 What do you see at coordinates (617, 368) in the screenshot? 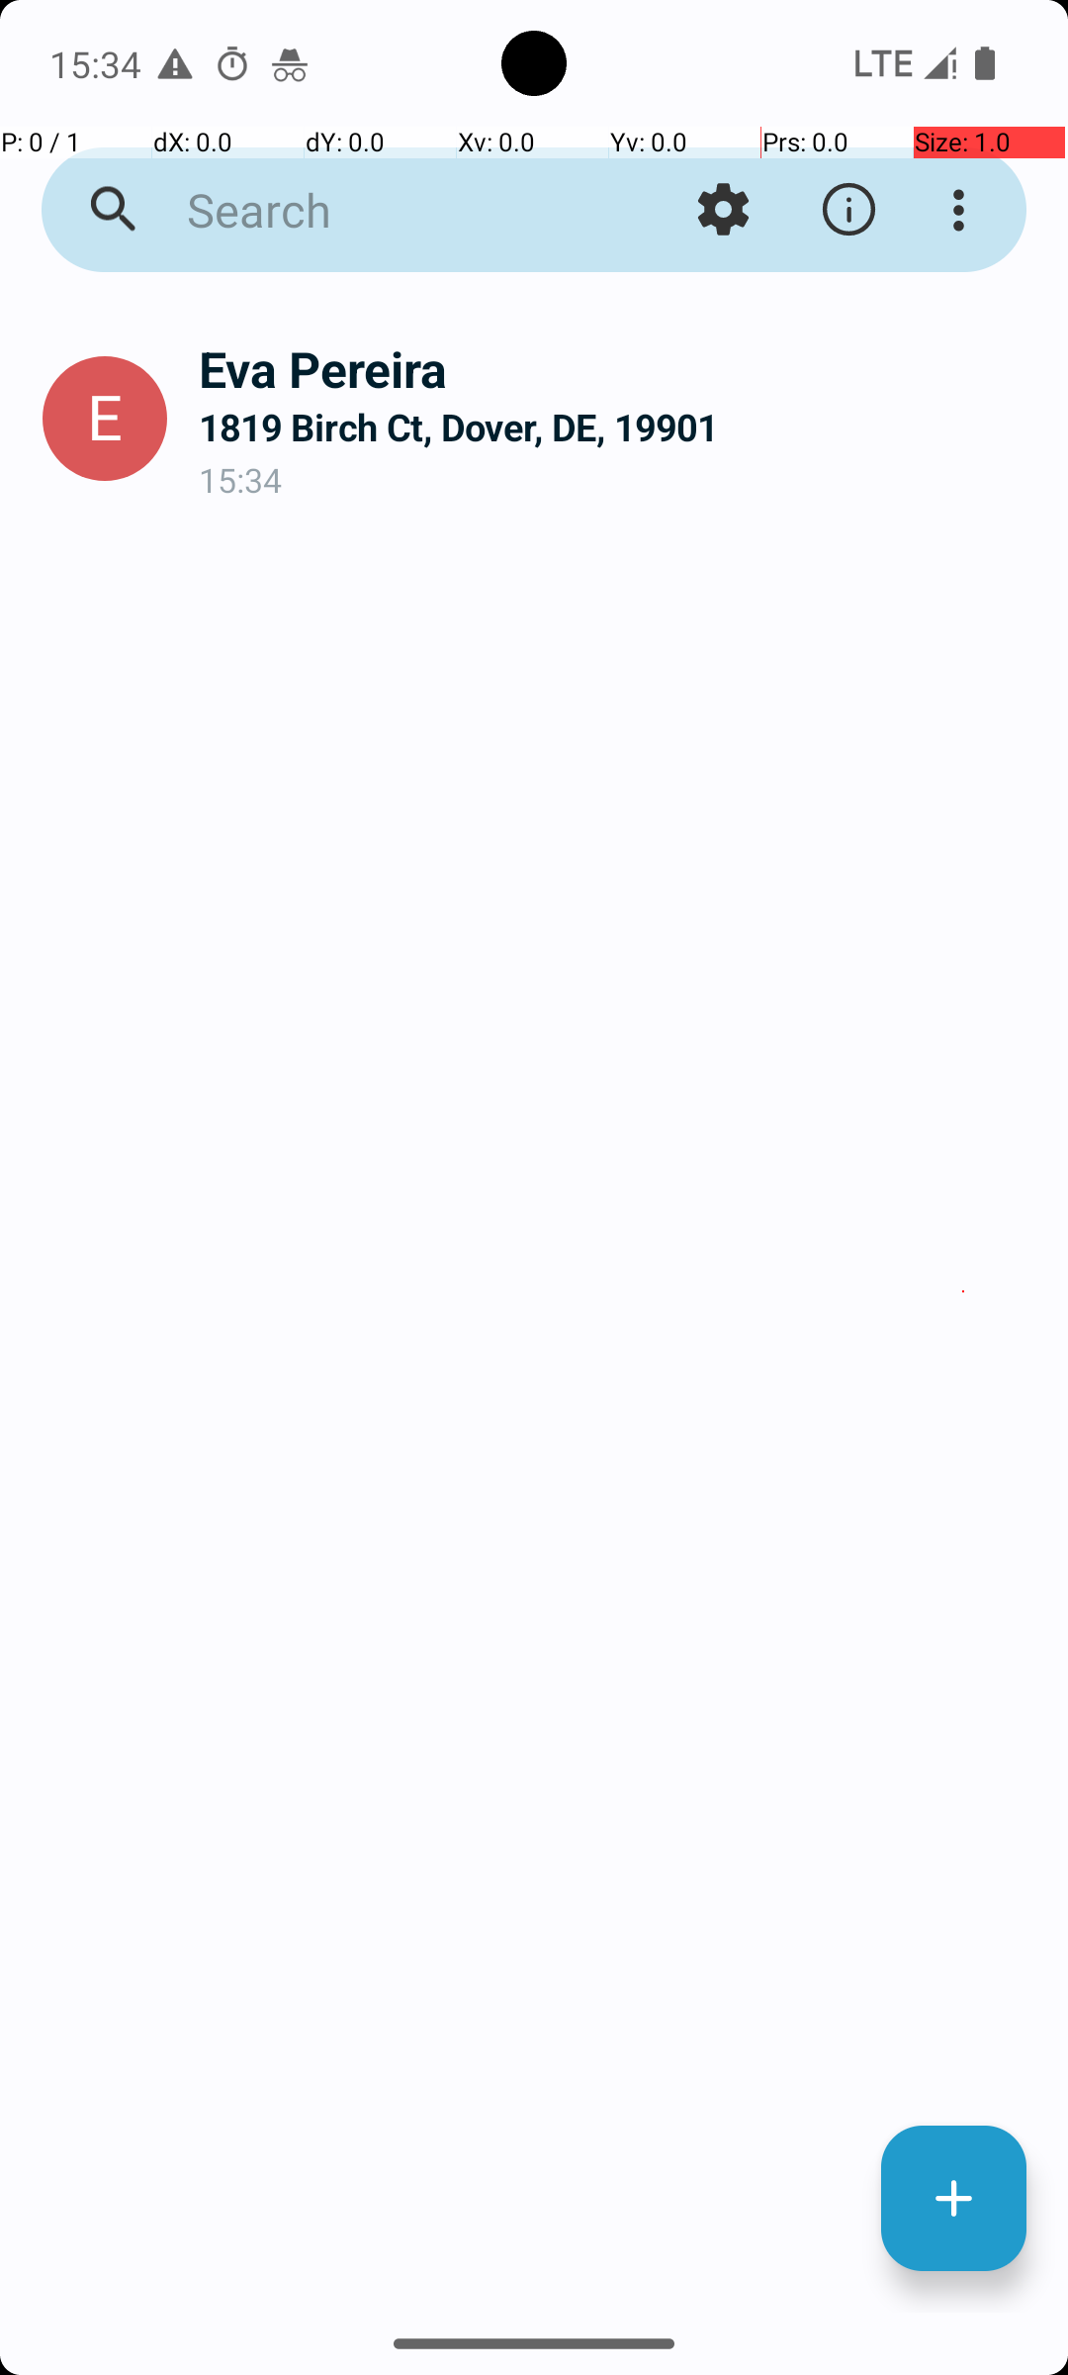
I see `Eva Pereira` at bounding box center [617, 368].